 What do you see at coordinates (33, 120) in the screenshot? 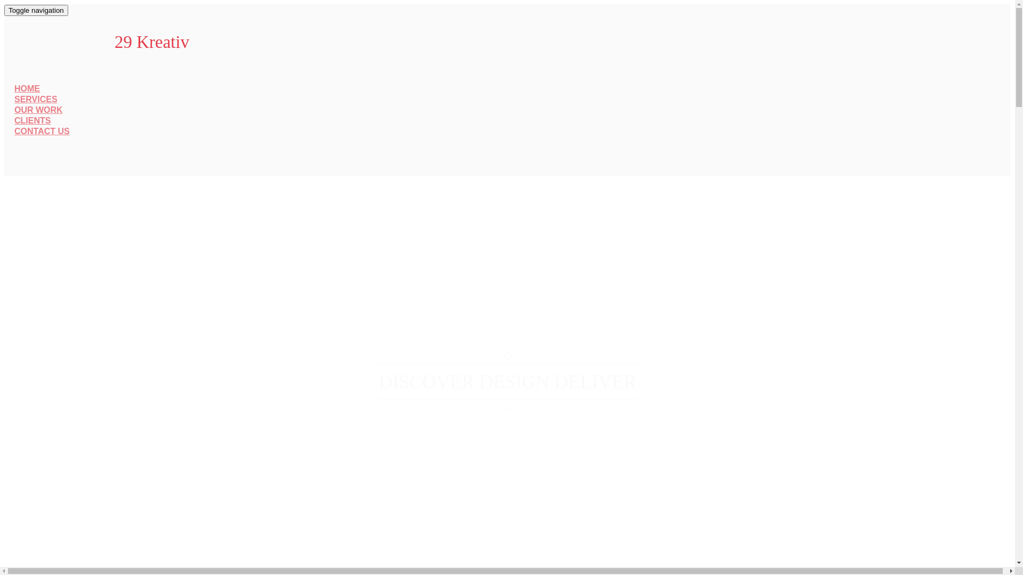
I see `CLIENTS` at bounding box center [33, 120].